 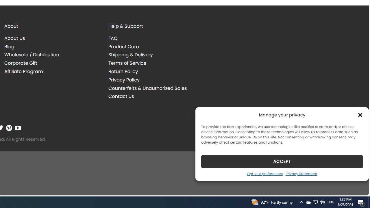 I want to click on Counterfeits & Unauthorized Sales, so click(x=147, y=88).